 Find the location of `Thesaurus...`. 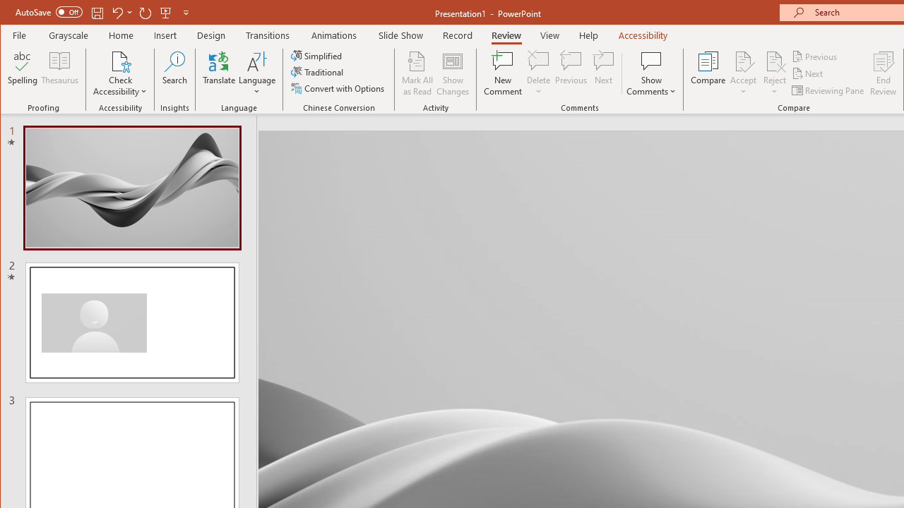

Thesaurus... is located at coordinates (59, 73).